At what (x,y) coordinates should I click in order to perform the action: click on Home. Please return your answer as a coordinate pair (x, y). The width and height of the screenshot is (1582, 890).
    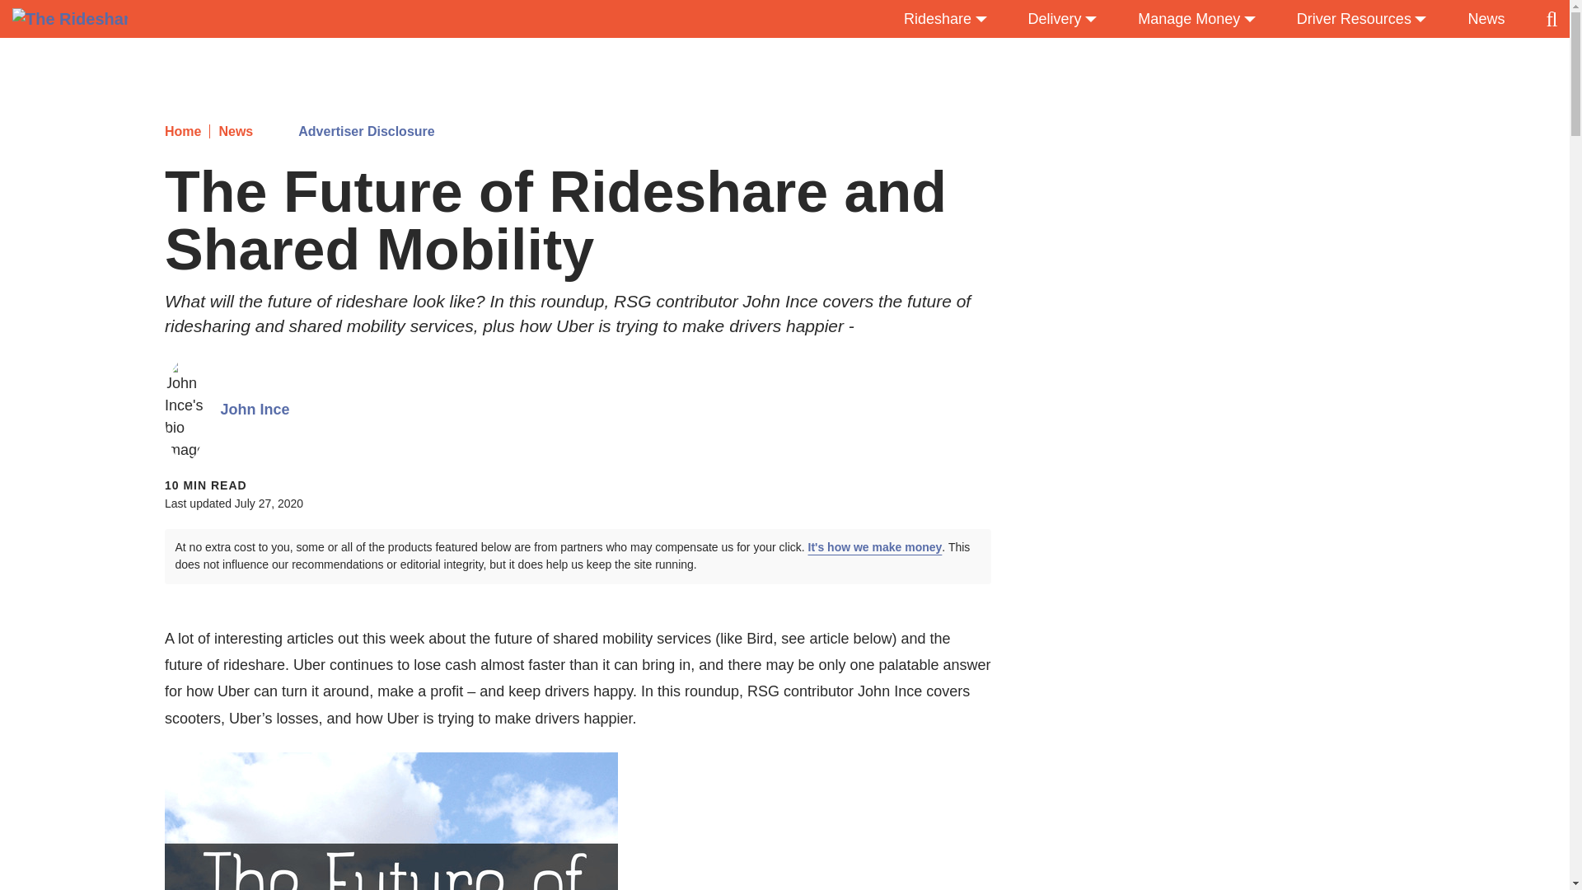
    Looking at the image, I should click on (182, 132).